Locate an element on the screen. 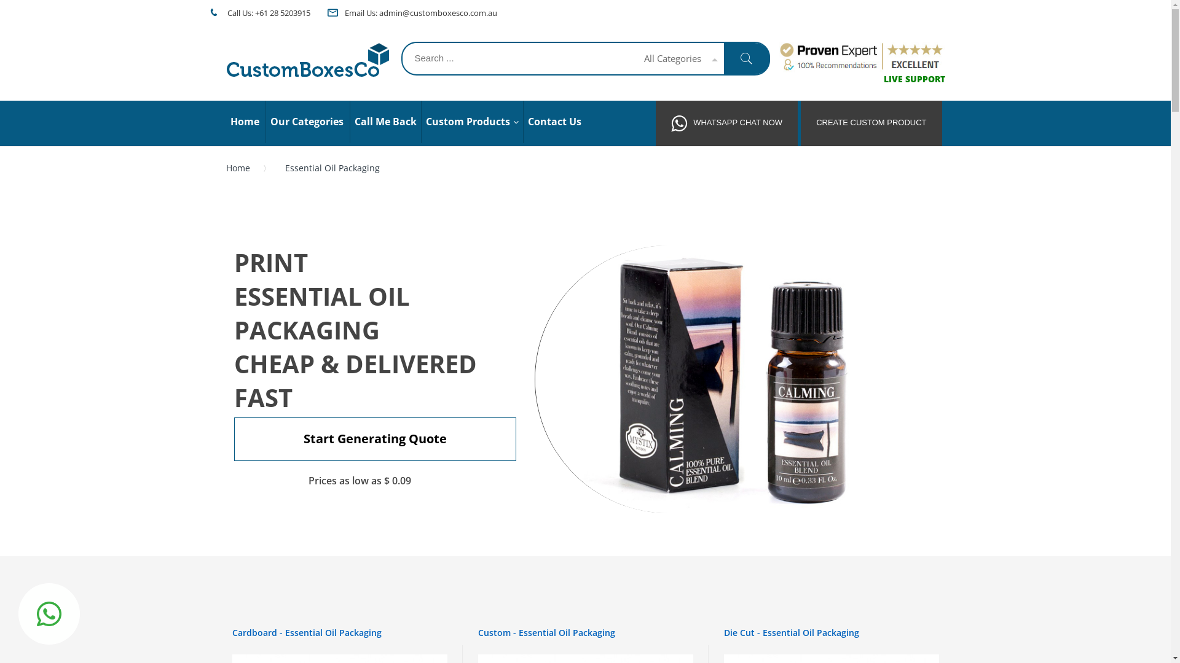 The height and width of the screenshot is (663, 1180). Home is located at coordinates (242, 168).